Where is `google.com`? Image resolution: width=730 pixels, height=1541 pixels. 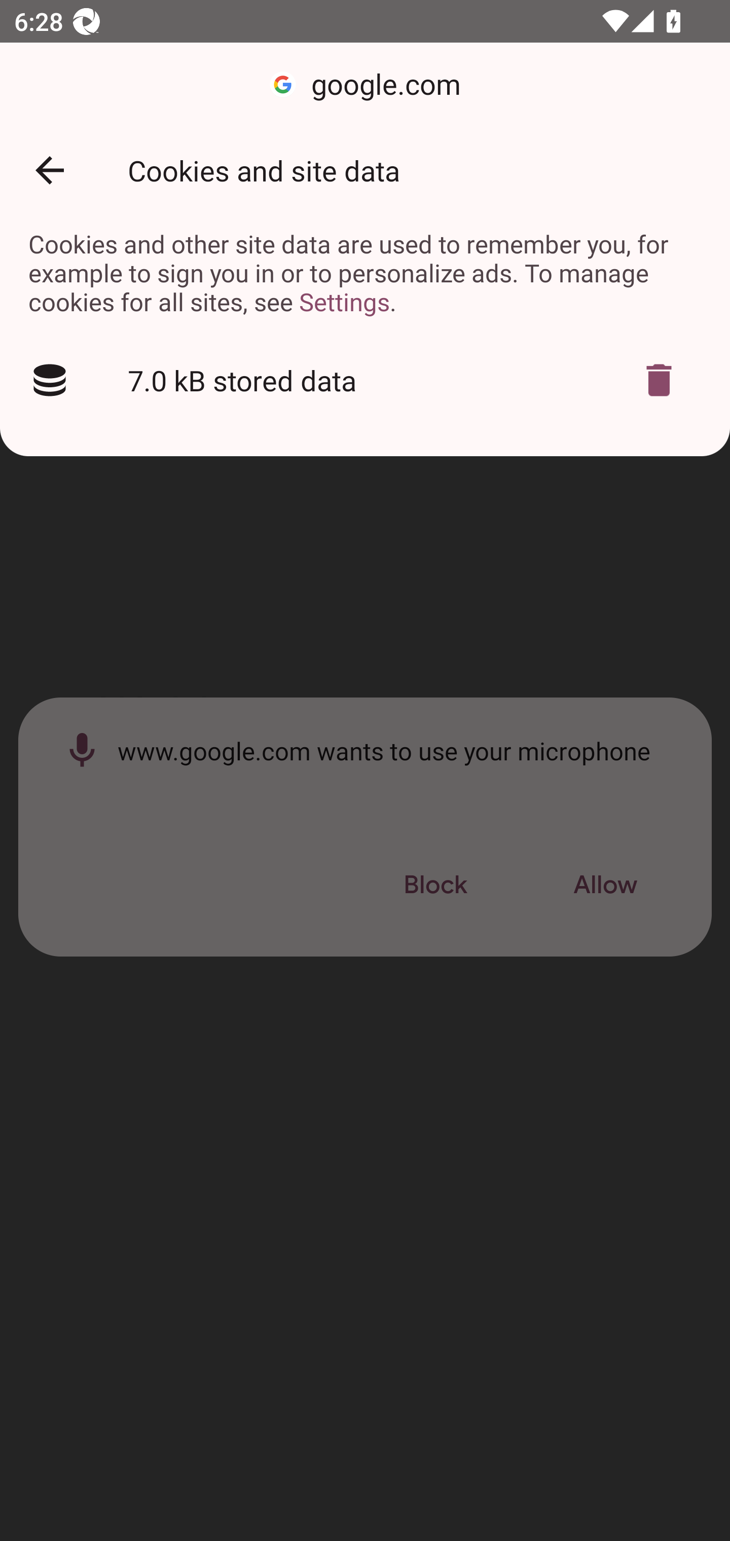 google.com is located at coordinates (365, 85).